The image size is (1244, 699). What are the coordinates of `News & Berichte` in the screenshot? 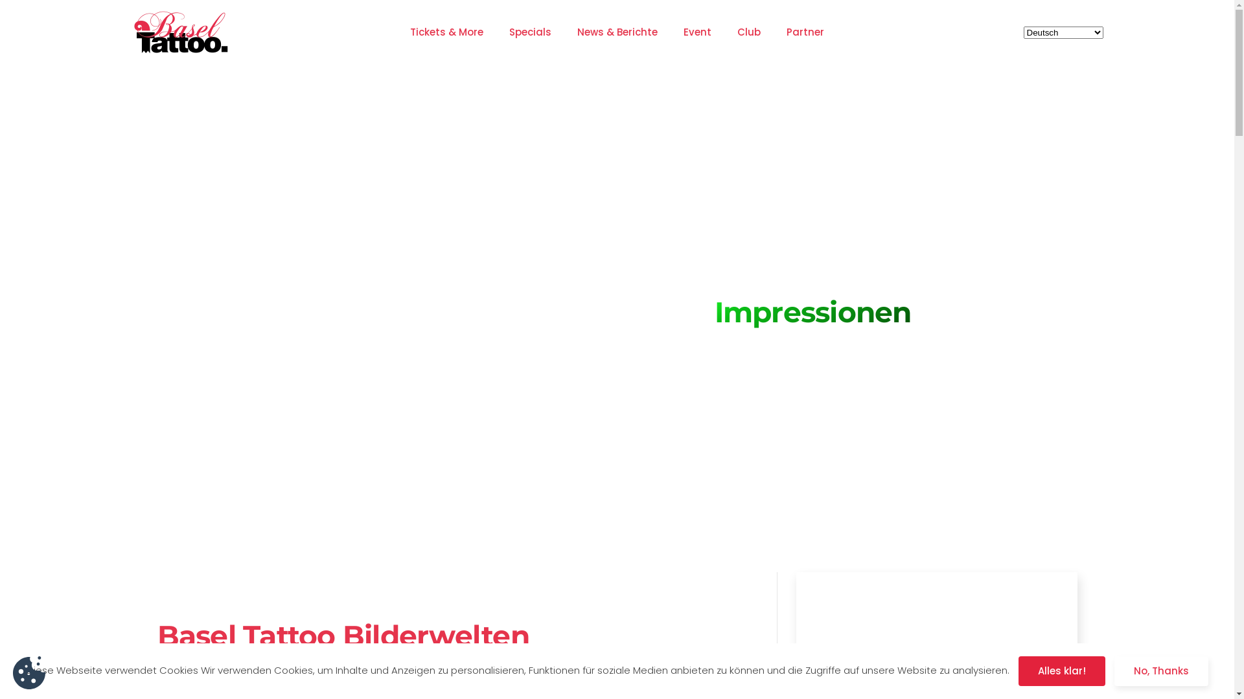 It's located at (617, 32).